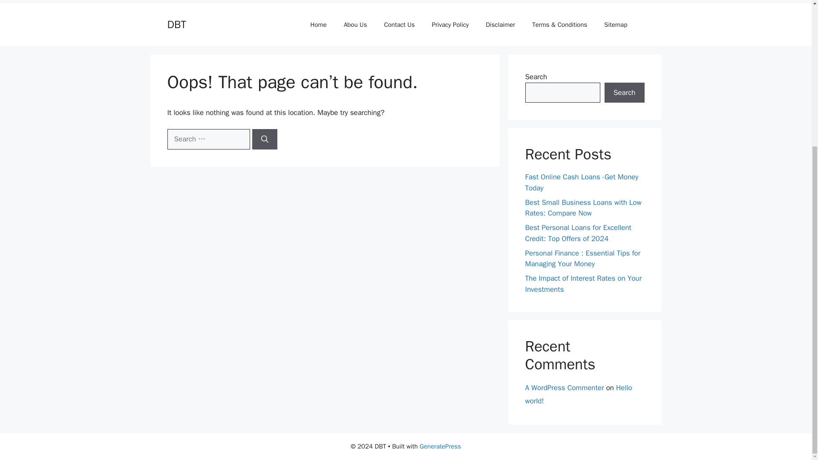 This screenshot has width=818, height=460. Describe the element at coordinates (355, 25) in the screenshot. I see `Abou Us` at that location.